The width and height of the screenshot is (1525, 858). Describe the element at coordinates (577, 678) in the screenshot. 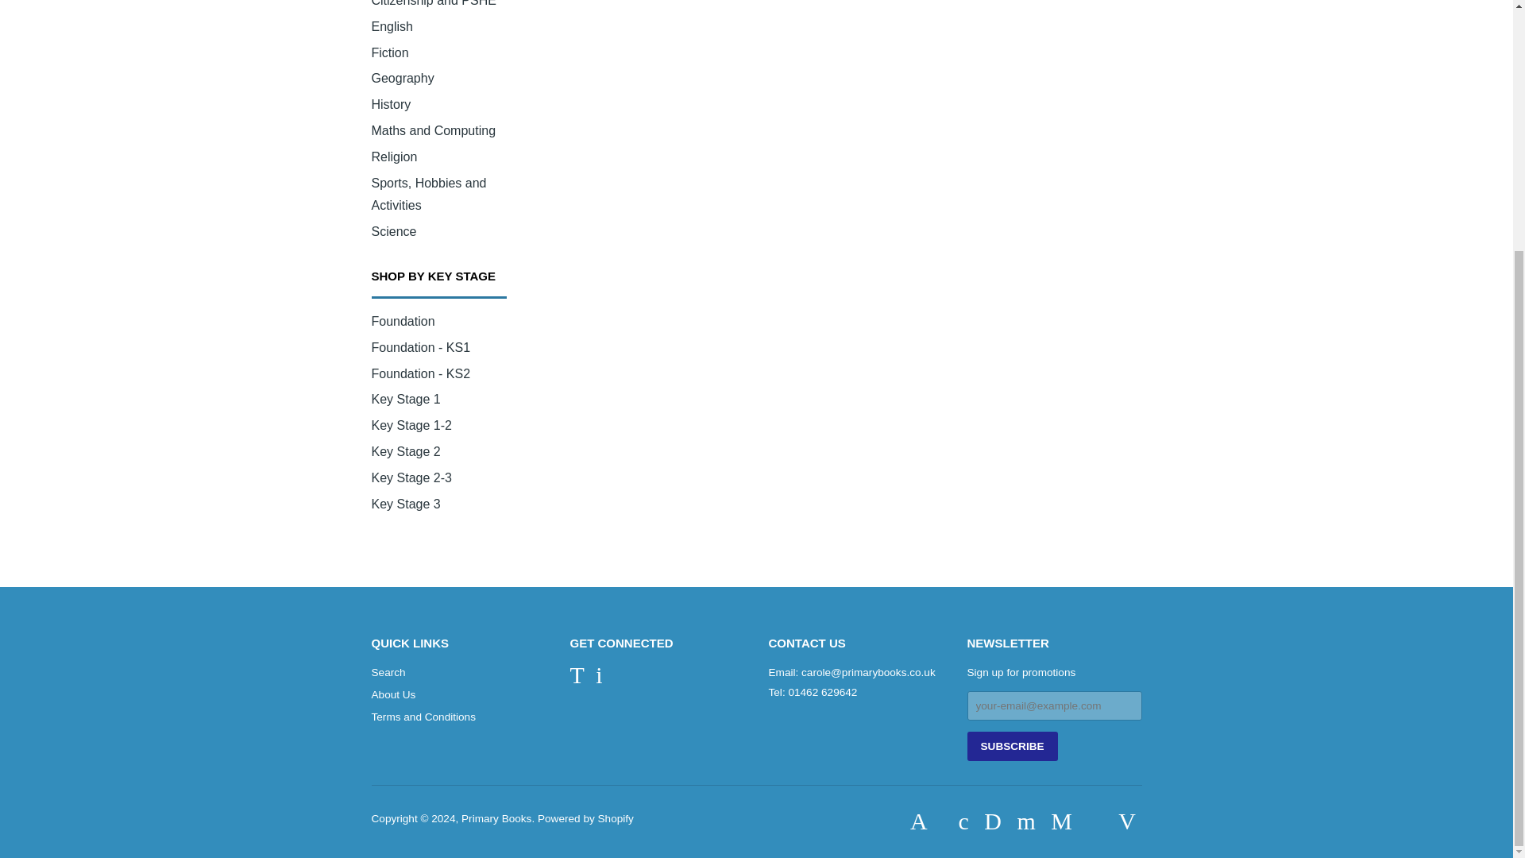

I see `Primary Books on Twitter` at that location.